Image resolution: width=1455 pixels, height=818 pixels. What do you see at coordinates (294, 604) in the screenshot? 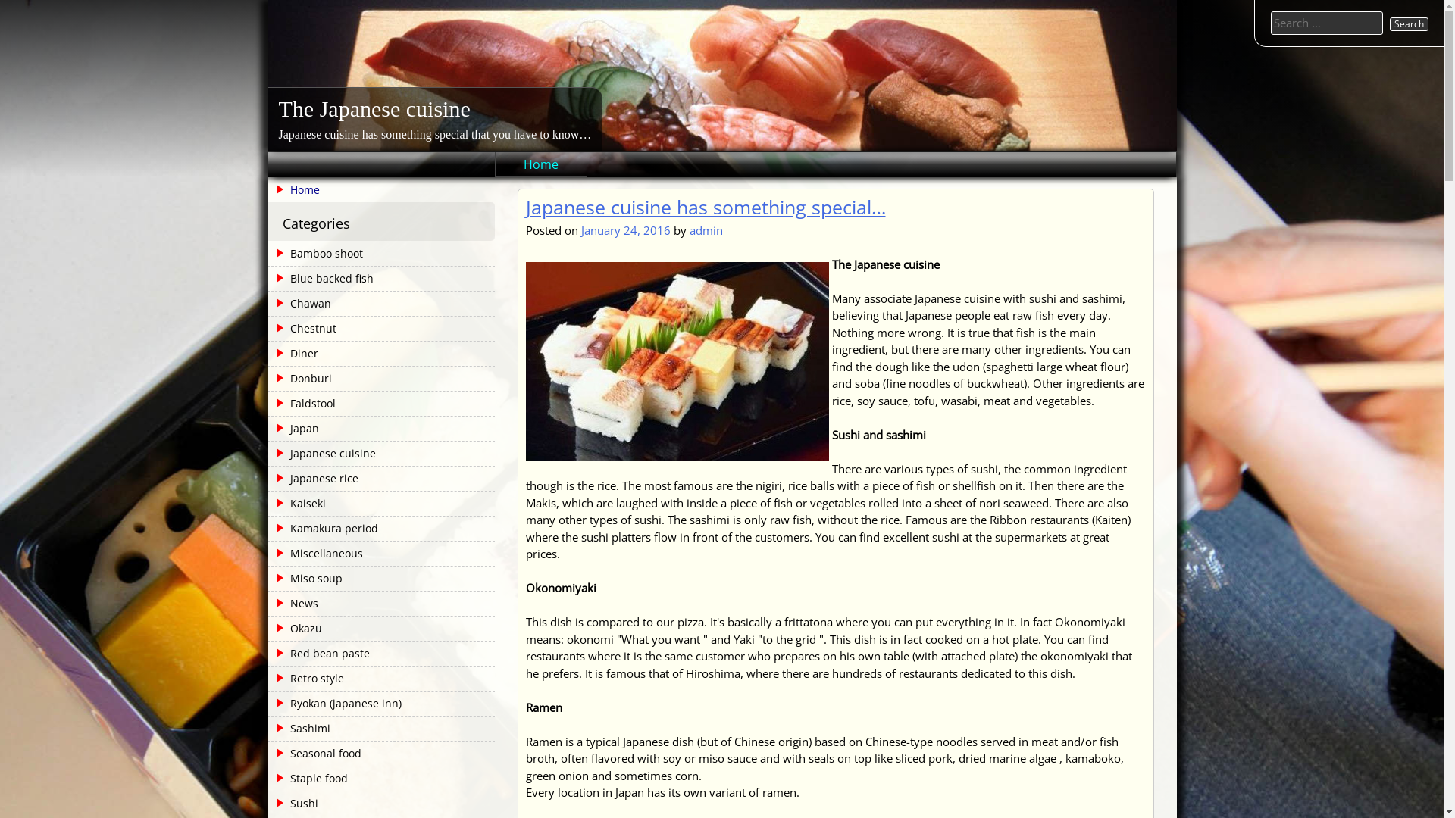
I see `News` at bounding box center [294, 604].